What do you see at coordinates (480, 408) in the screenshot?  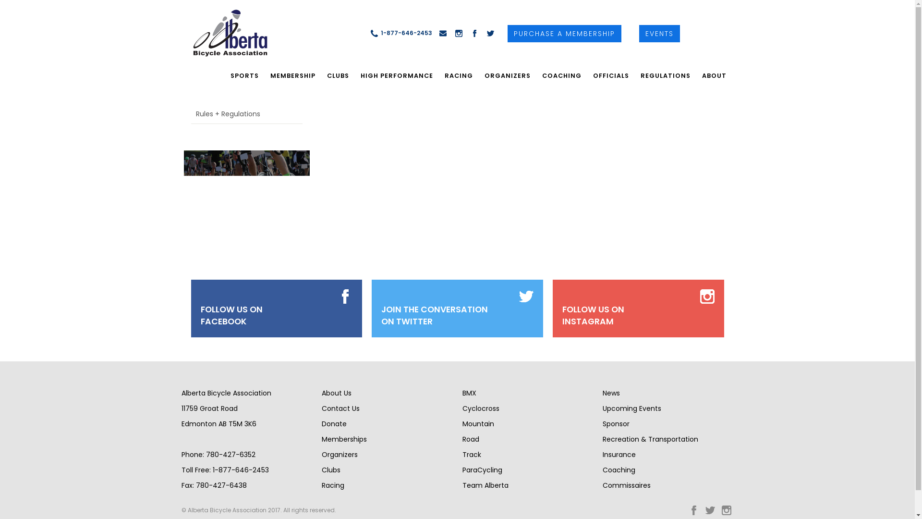 I see `Cyclocross` at bounding box center [480, 408].